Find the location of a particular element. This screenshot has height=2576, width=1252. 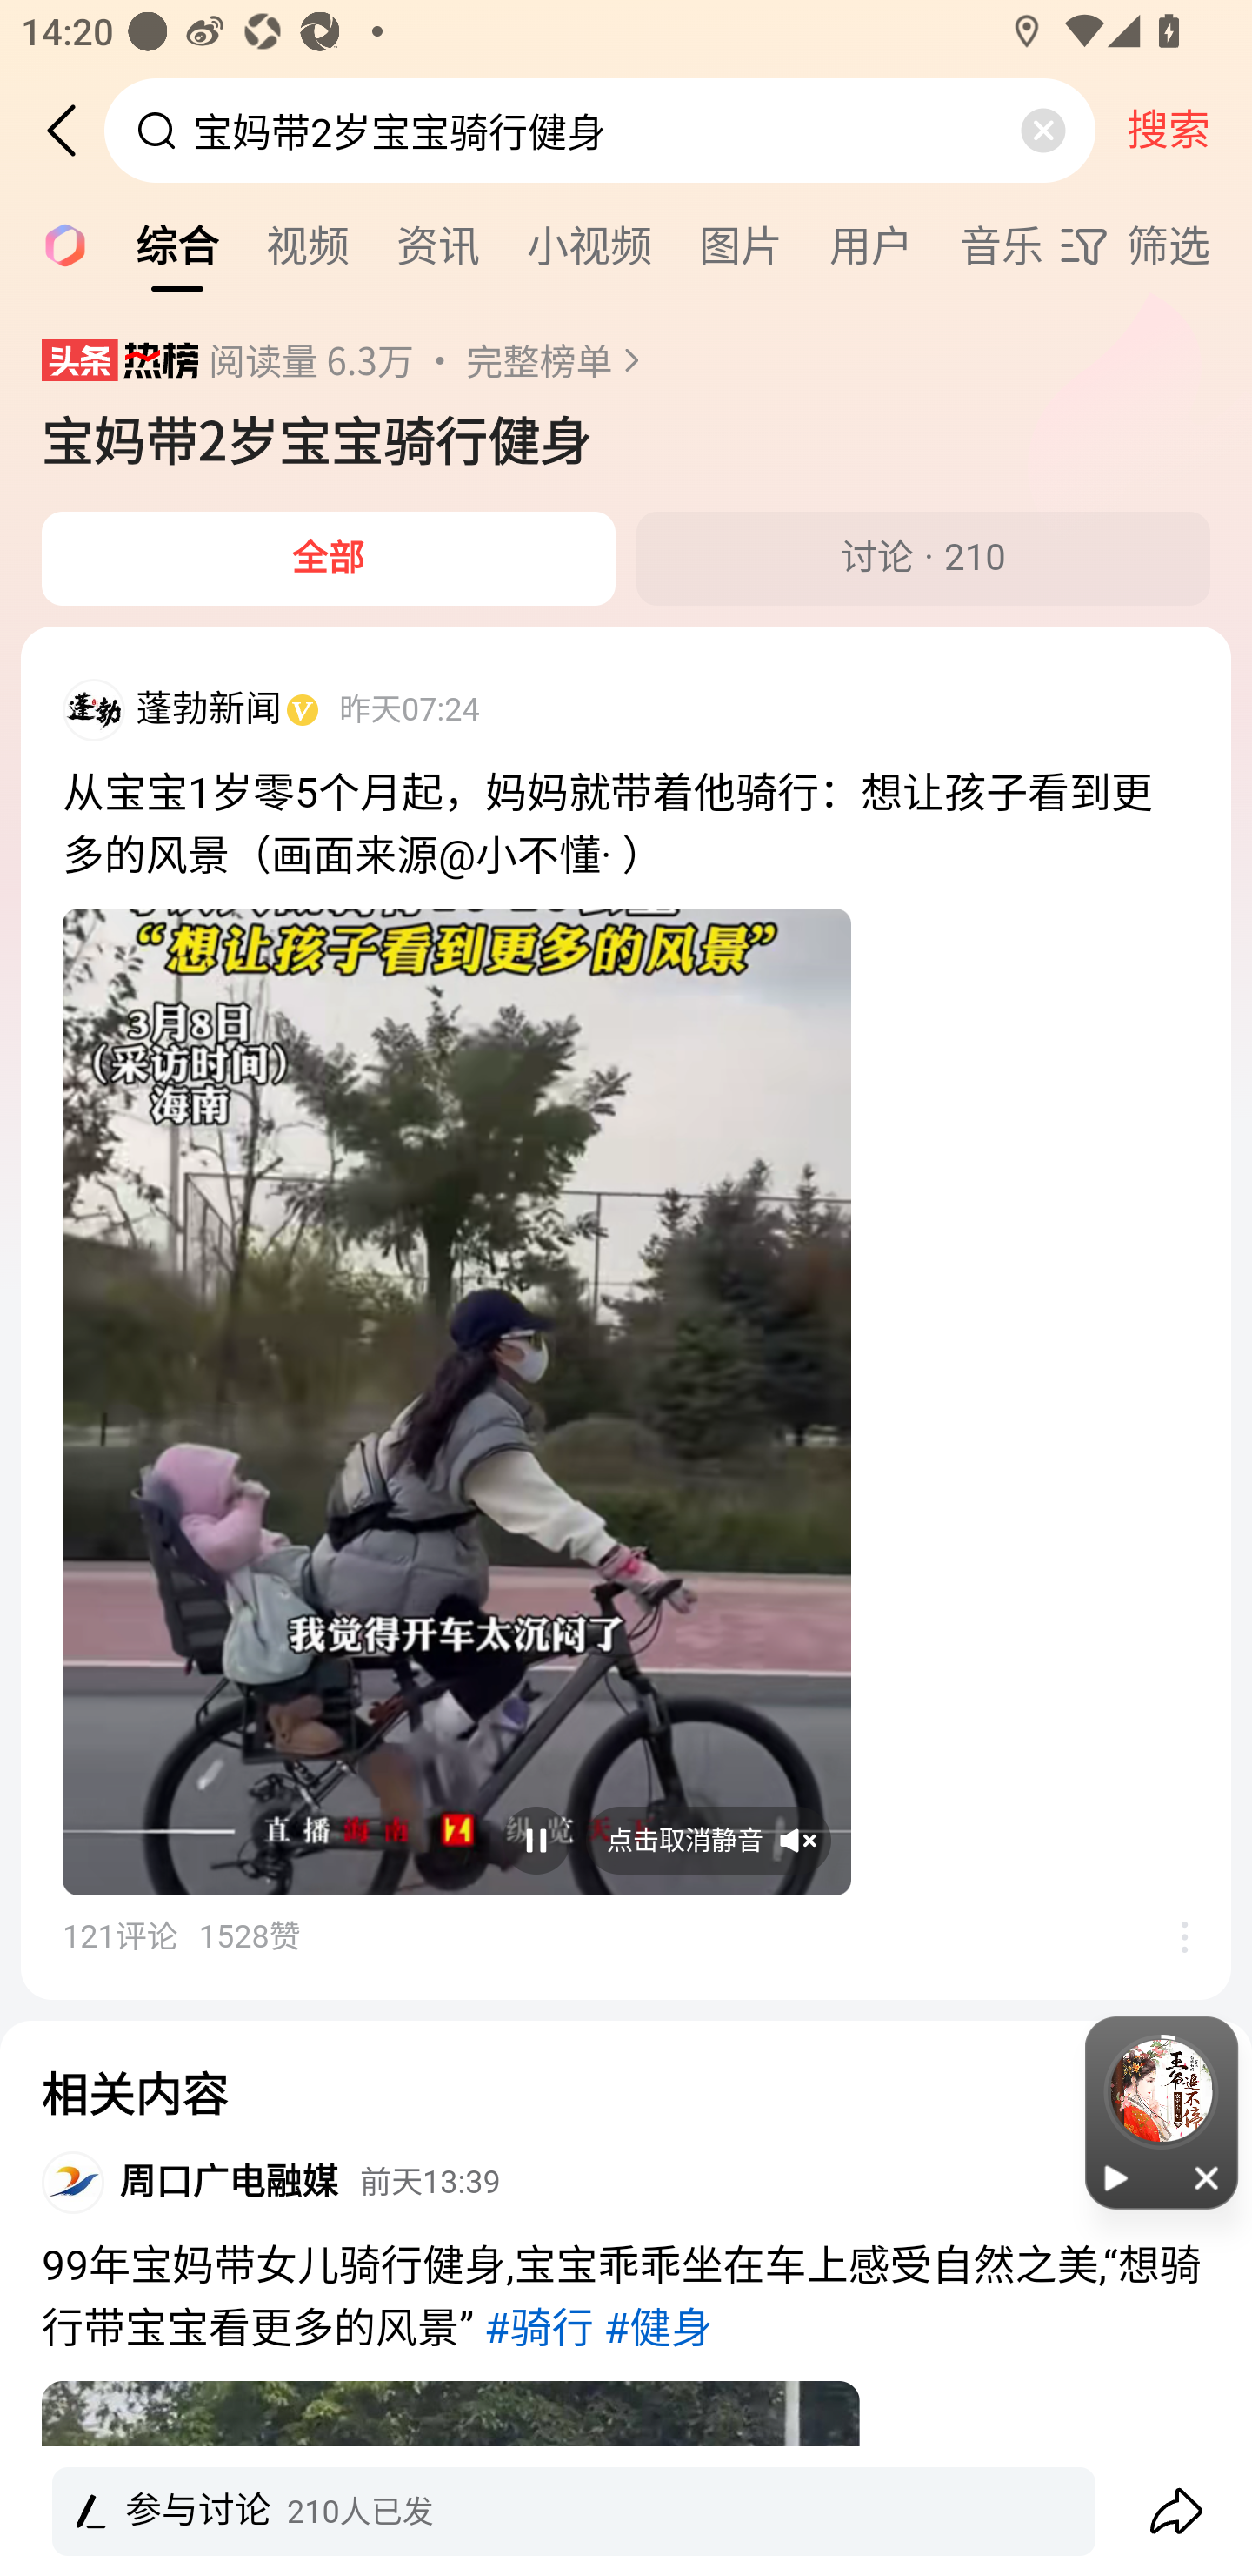

清除 is located at coordinates (1042, 131).